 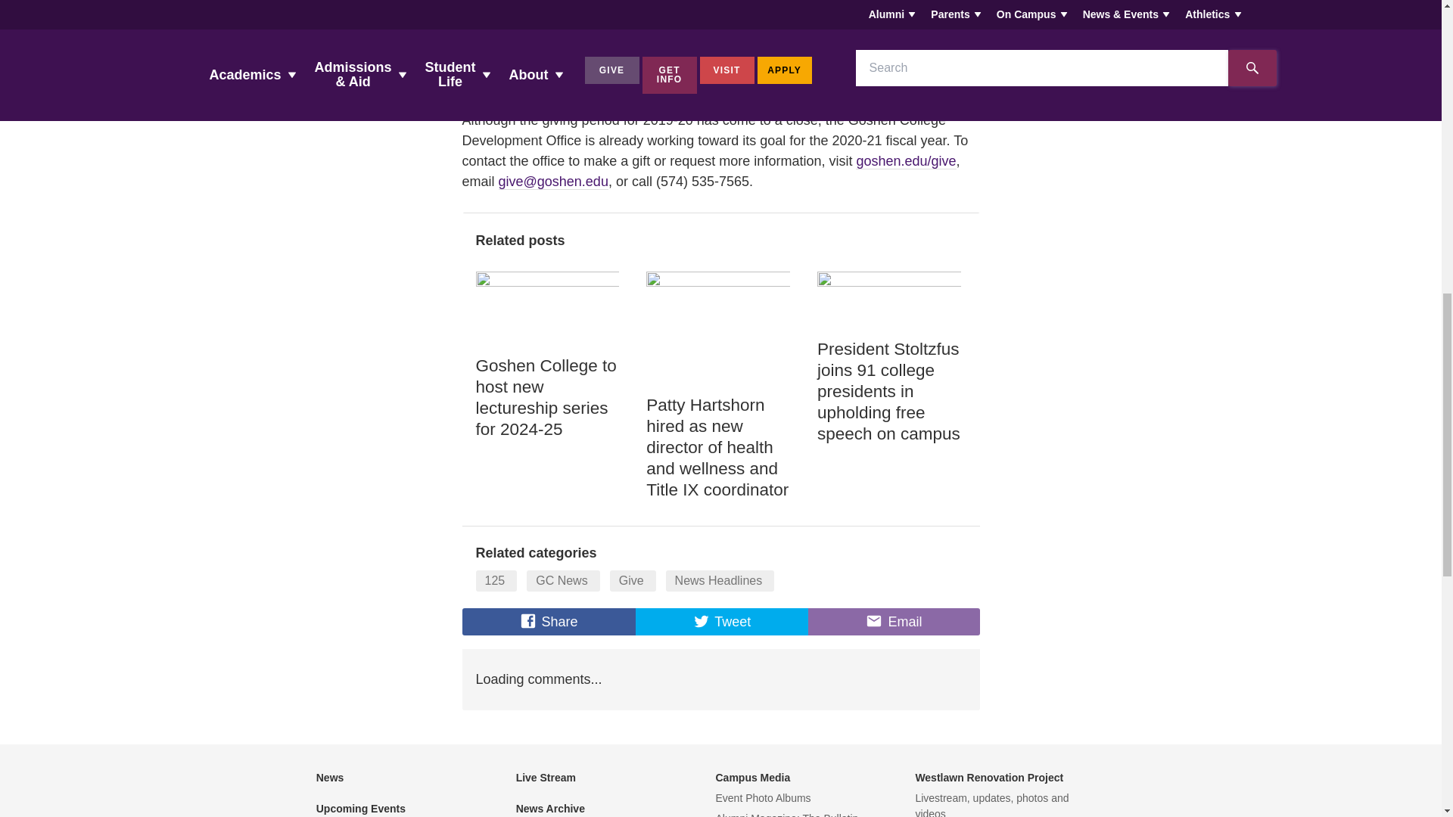 What do you see at coordinates (722, 622) in the screenshot?
I see `Share on Twitter` at bounding box center [722, 622].